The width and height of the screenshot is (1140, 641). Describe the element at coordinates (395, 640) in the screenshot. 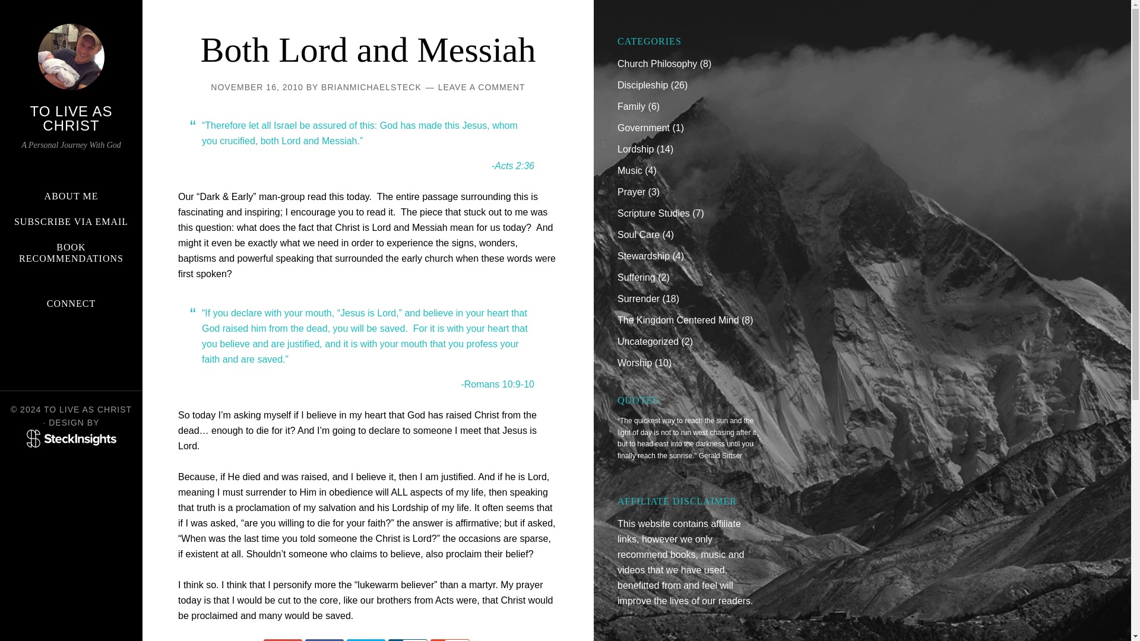

I see `Share` at that location.